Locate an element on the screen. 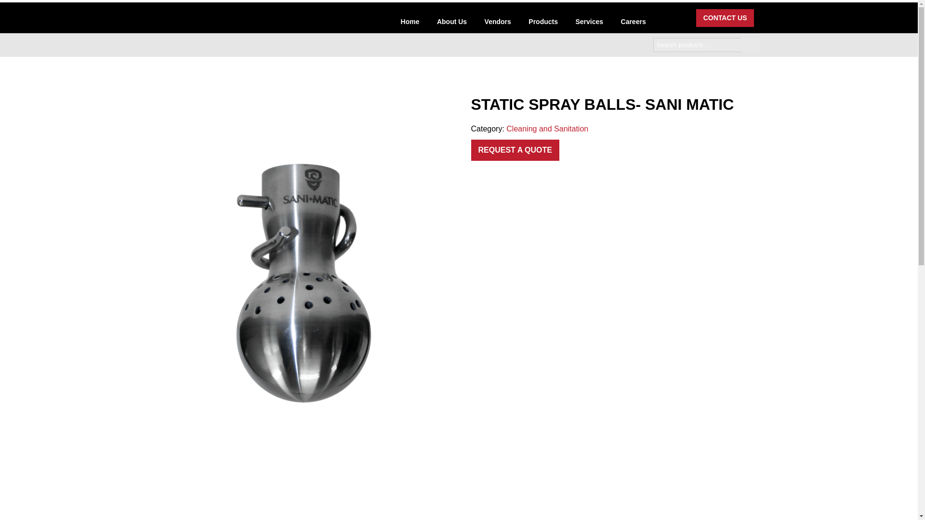 This screenshot has height=520, width=925. REQUEST A QUOTE is located at coordinates (515, 150).